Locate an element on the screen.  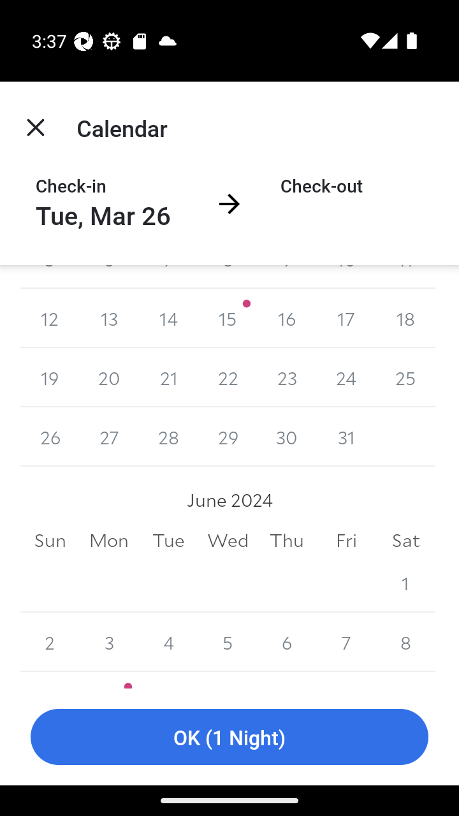
Mon is located at coordinates (110, 539).